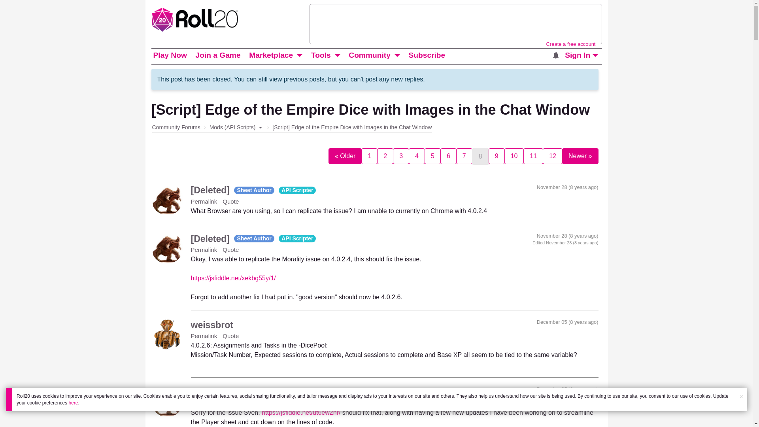 This screenshot has height=427, width=759. What do you see at coordinates (271, 55) in the screenshot?
I see `Marketplace` at bounding box center [271, 55].